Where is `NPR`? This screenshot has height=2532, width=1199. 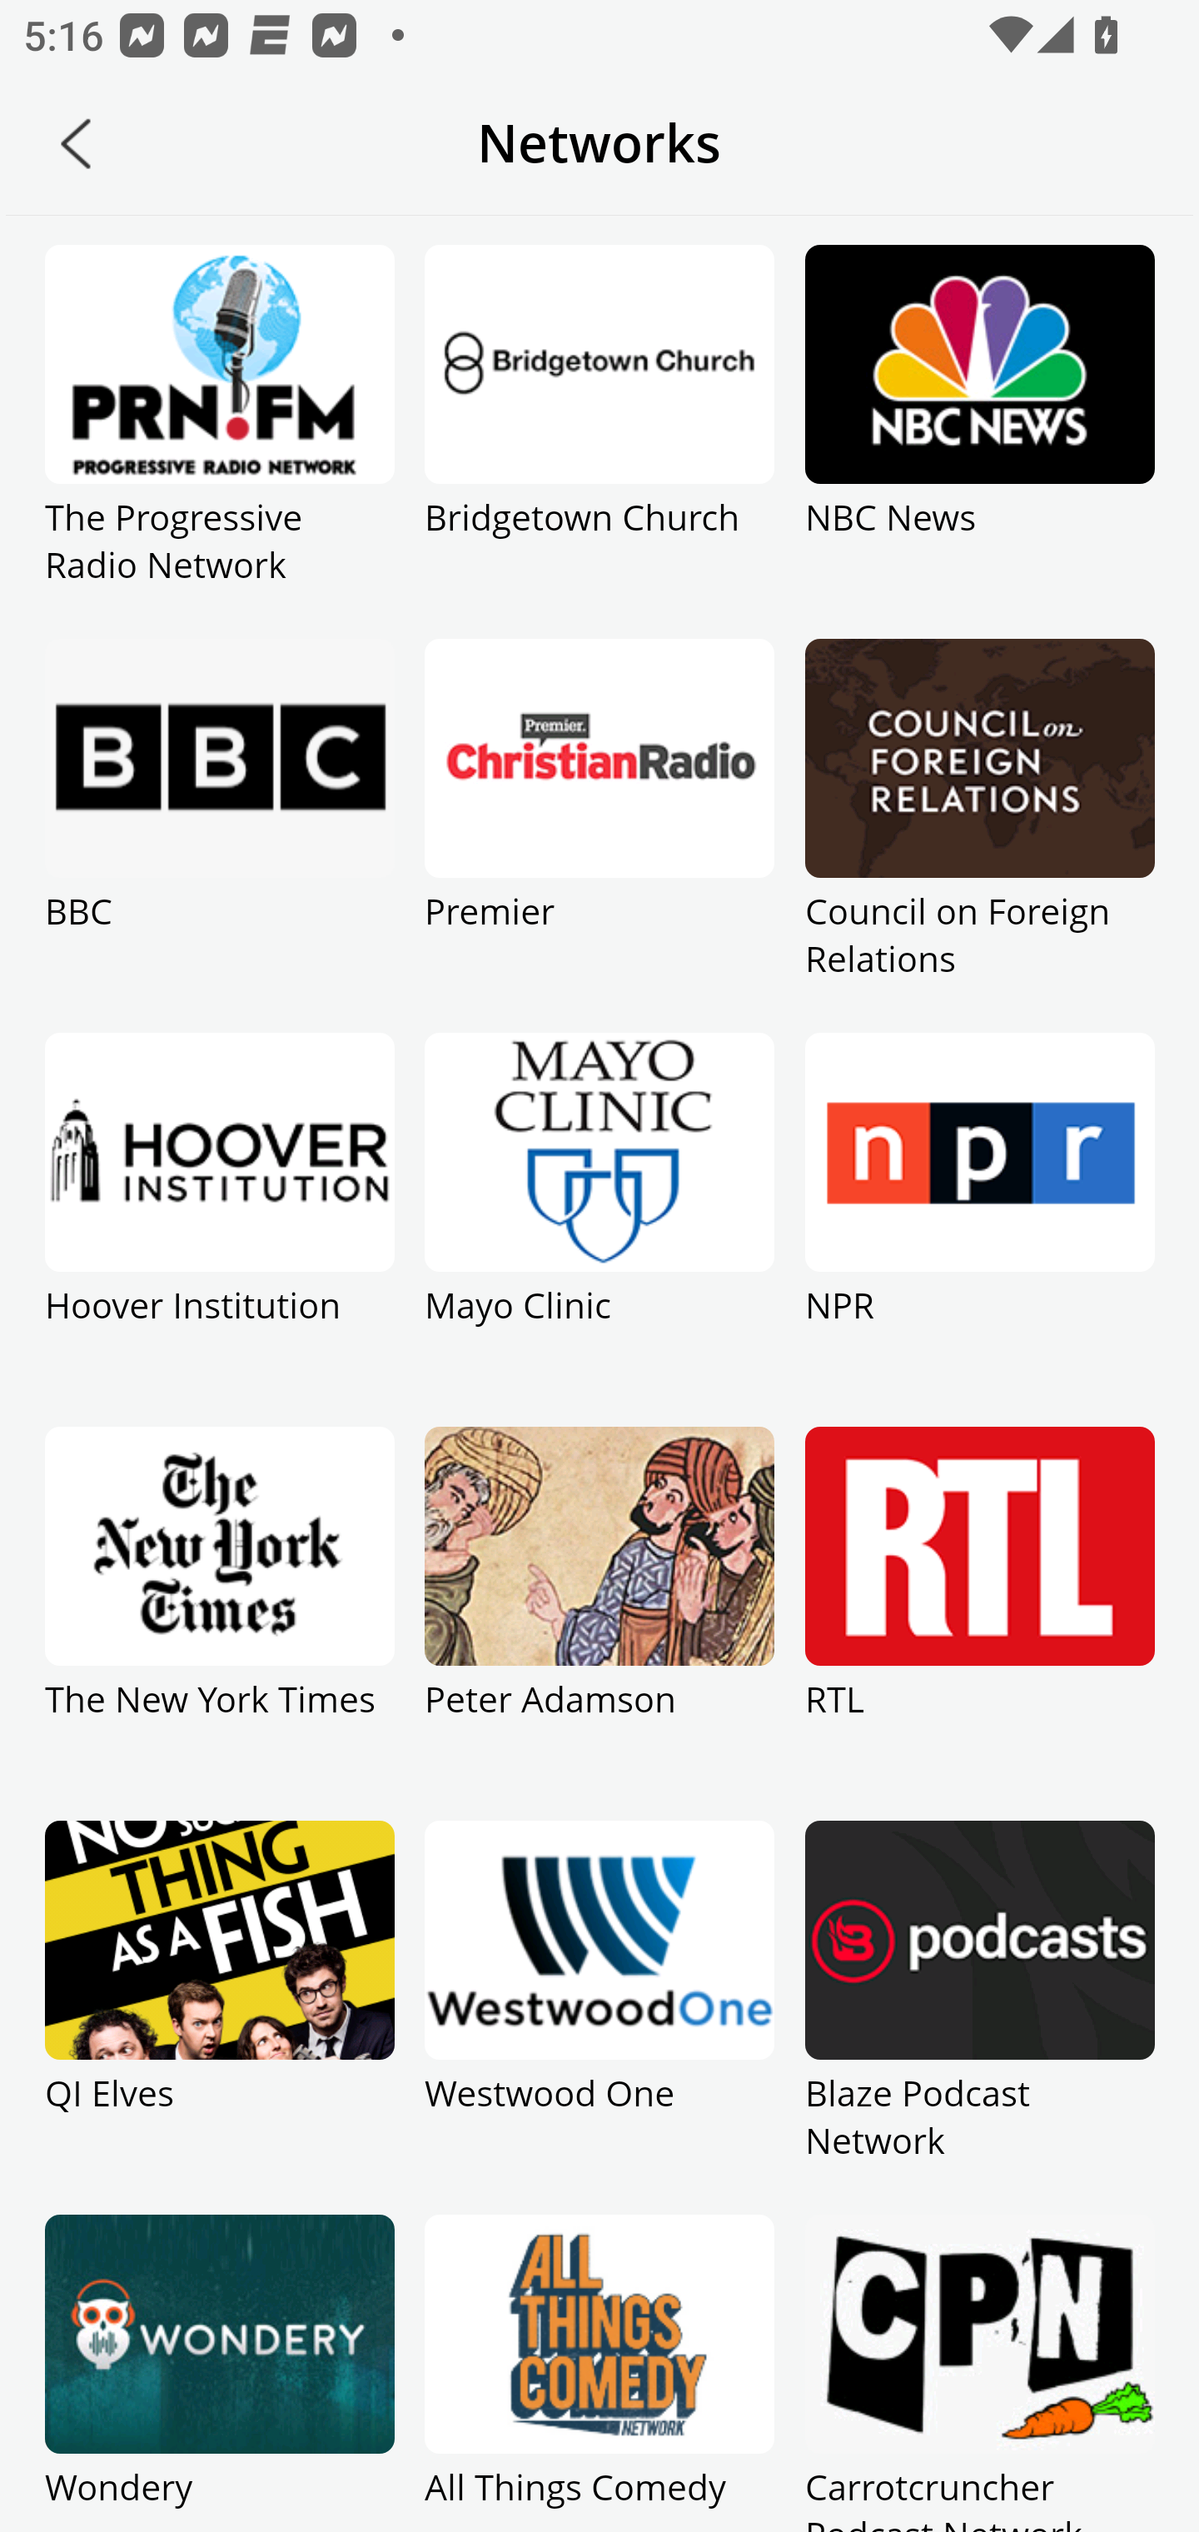
NPR is located at coordinates (979, 1229).